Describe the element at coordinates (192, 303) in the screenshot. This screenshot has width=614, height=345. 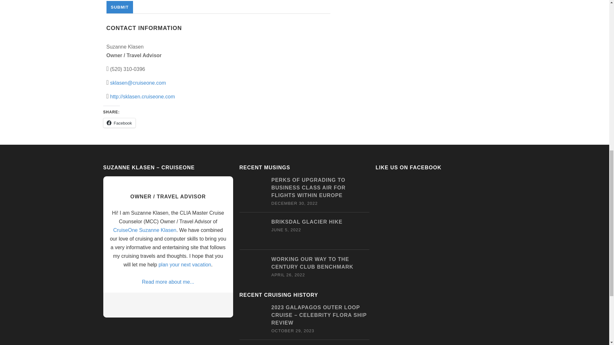
I see `Instagram` at that location.